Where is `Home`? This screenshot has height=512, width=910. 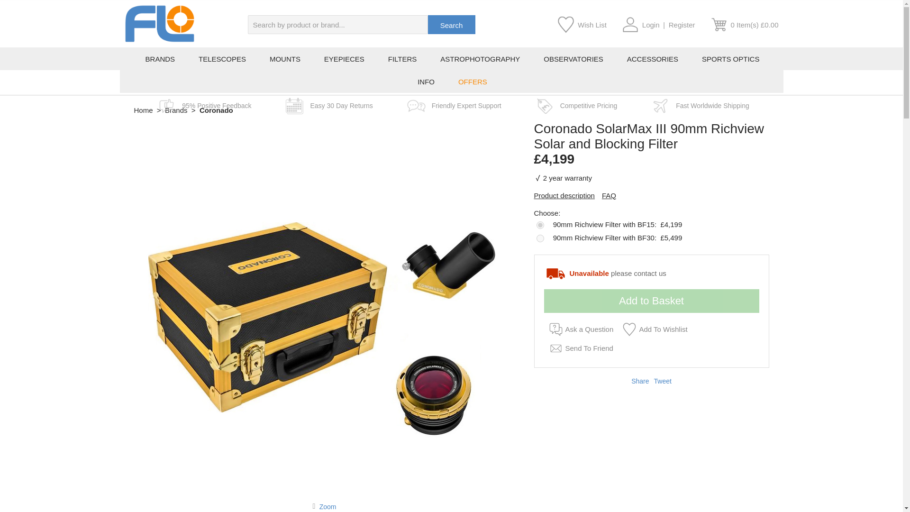
Home is located at coordinates (143, 110).